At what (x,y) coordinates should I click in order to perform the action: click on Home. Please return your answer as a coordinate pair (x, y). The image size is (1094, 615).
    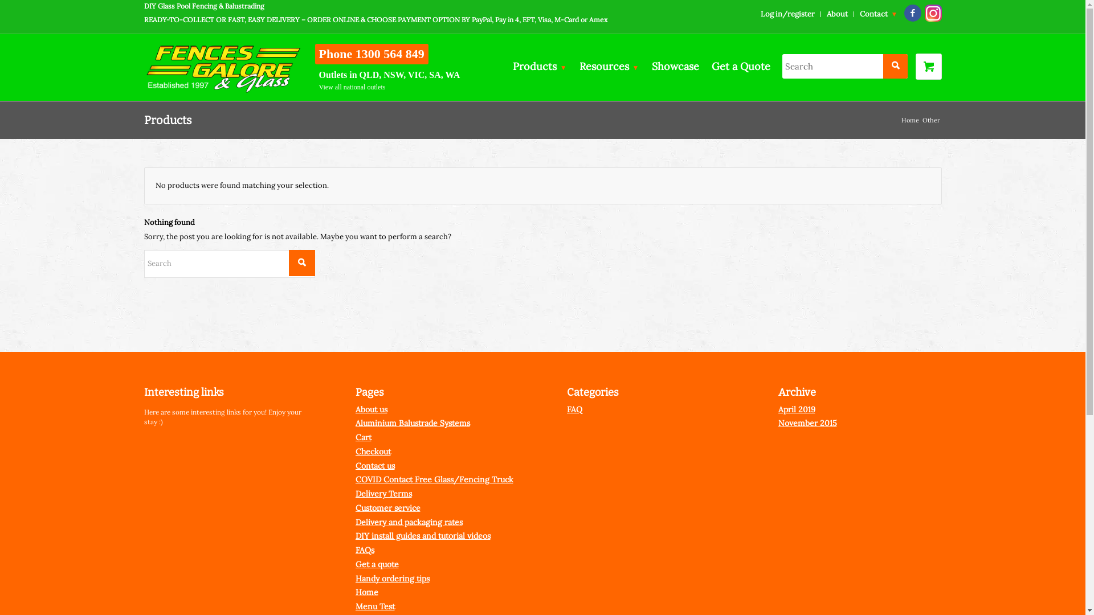
    Looking at the image, I should click on (367, 592).